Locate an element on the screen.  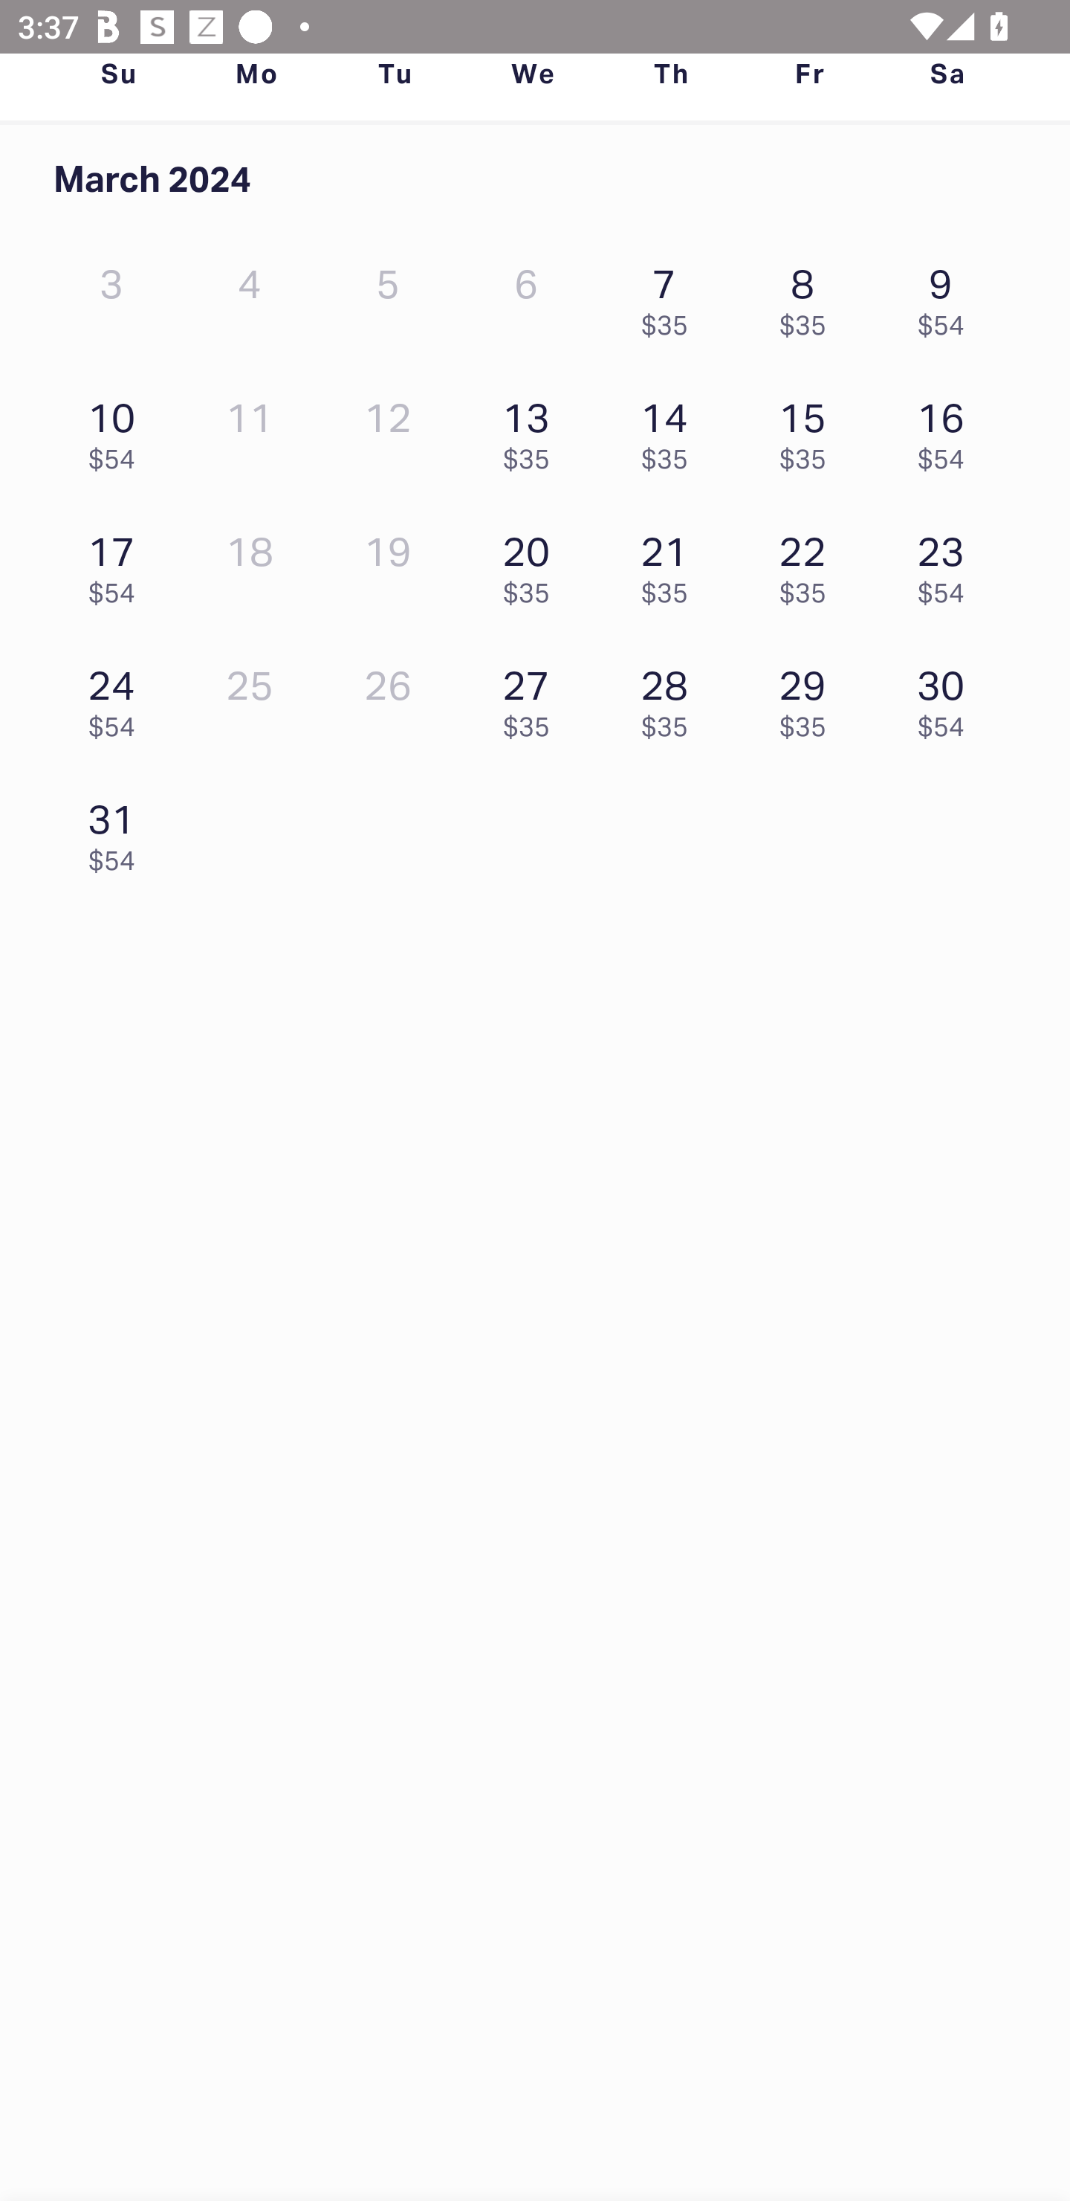
29 $35 is located at coordinates (809, 697).